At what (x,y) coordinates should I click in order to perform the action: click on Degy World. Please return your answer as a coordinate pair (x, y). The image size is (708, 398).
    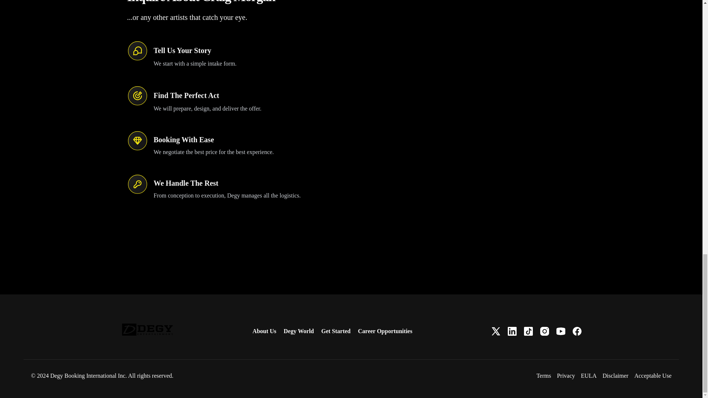
    Looking at the image, I should click on (299, 331).